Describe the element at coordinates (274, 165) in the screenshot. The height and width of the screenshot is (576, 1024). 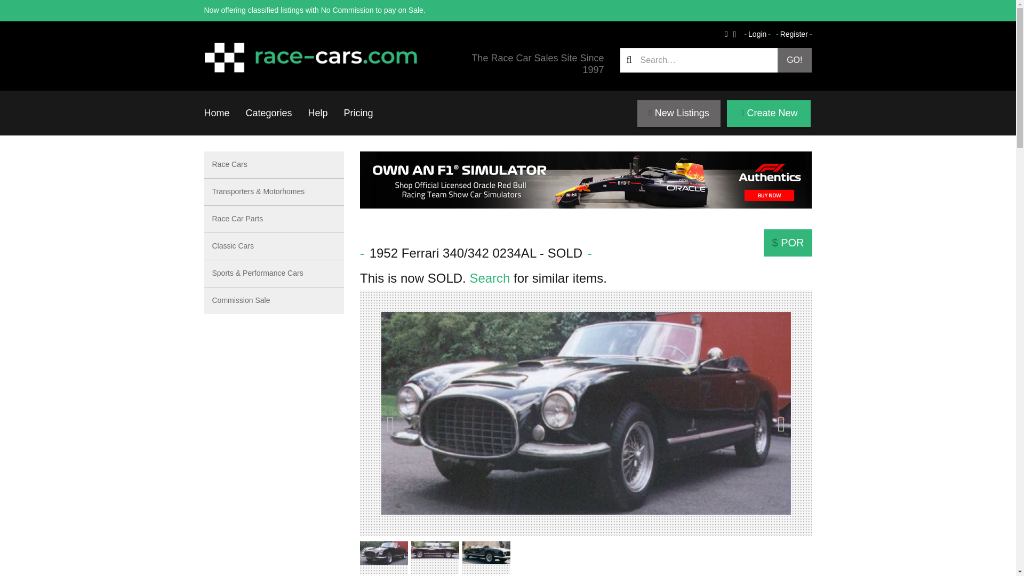
I see `Race Cars` at that location.